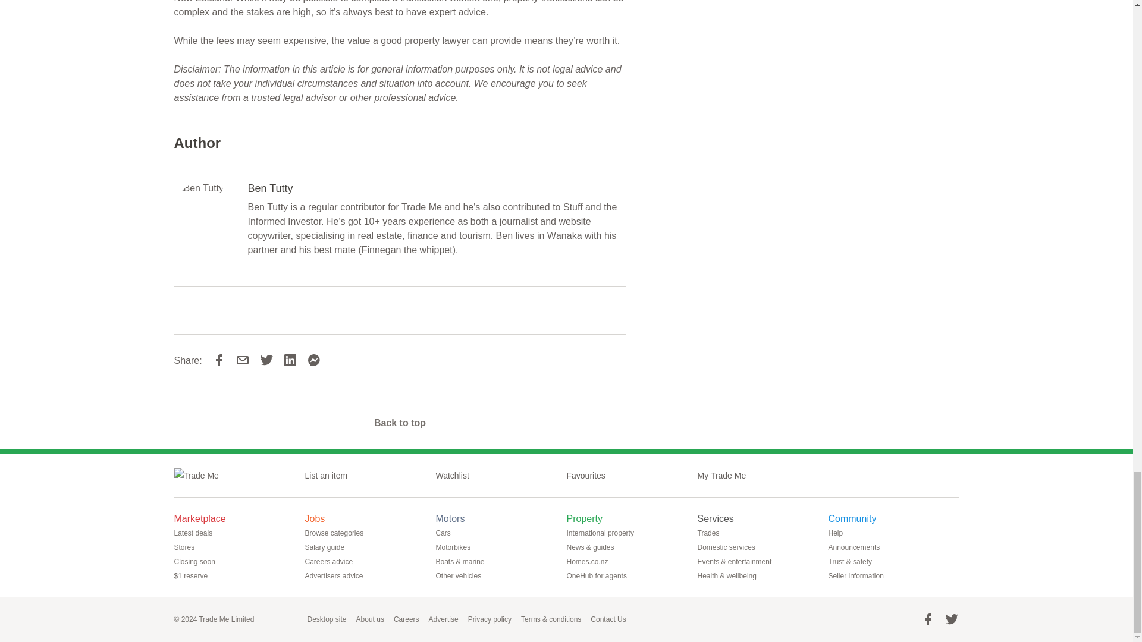 The height and width of the screenshot is (642, 1142). What do you see at coordinates (726, 476) in the screenshot?
I see `My Trade Me` at bounding box center [726, 476].